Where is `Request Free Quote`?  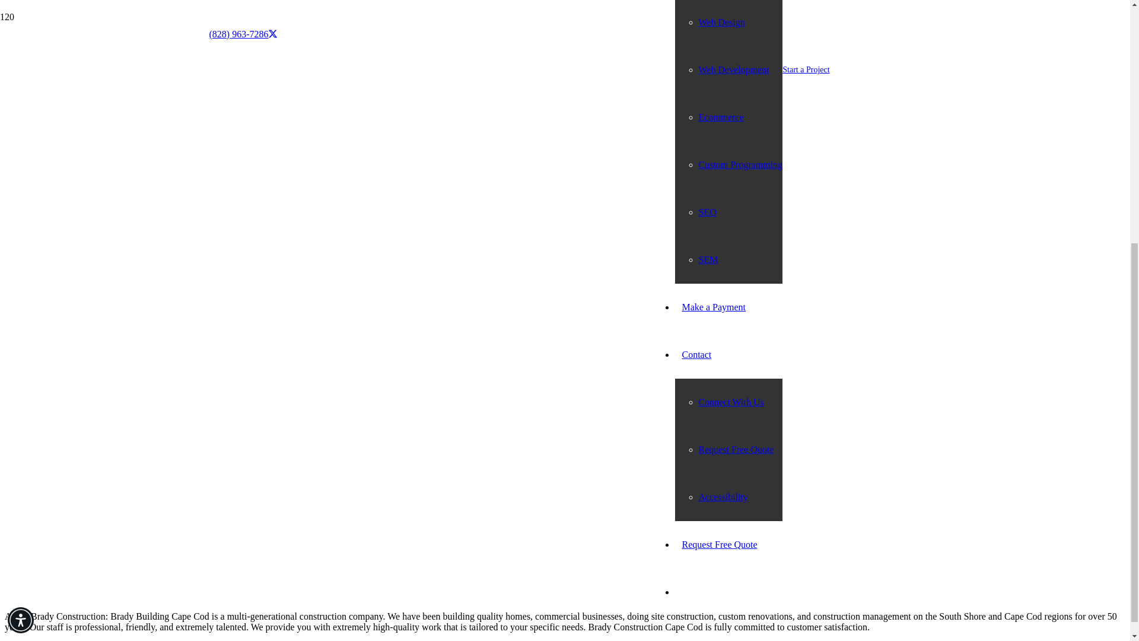
Request Free Quote is located at coordinates (737, 52).